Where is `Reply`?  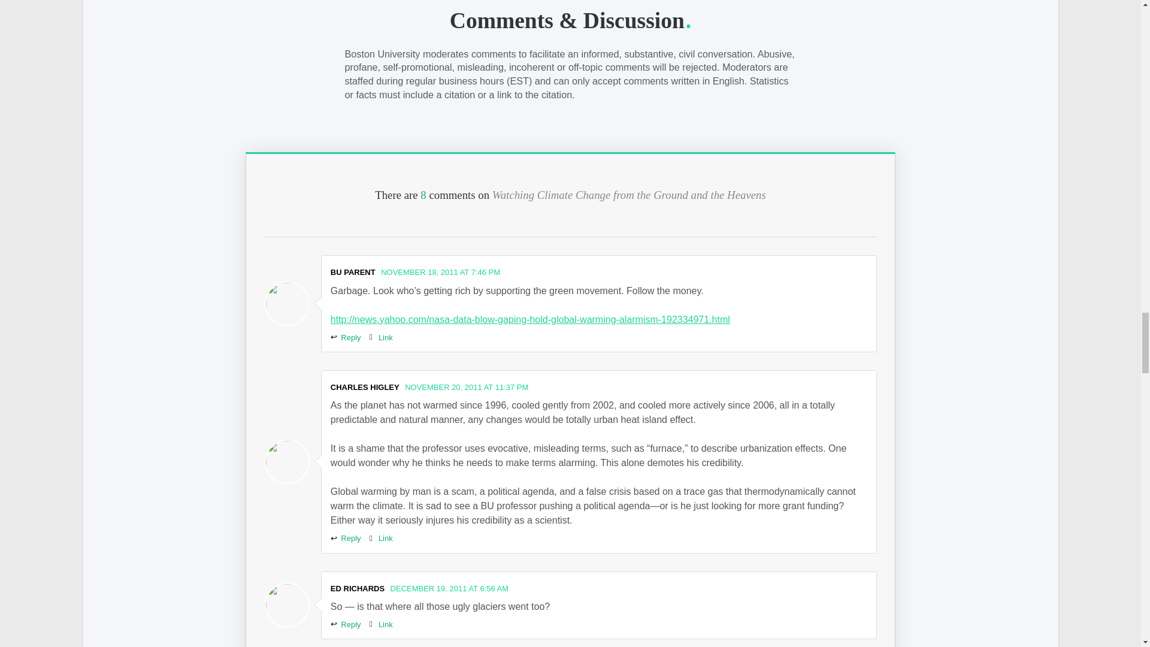
Reply is located at coordinates (346, 538).